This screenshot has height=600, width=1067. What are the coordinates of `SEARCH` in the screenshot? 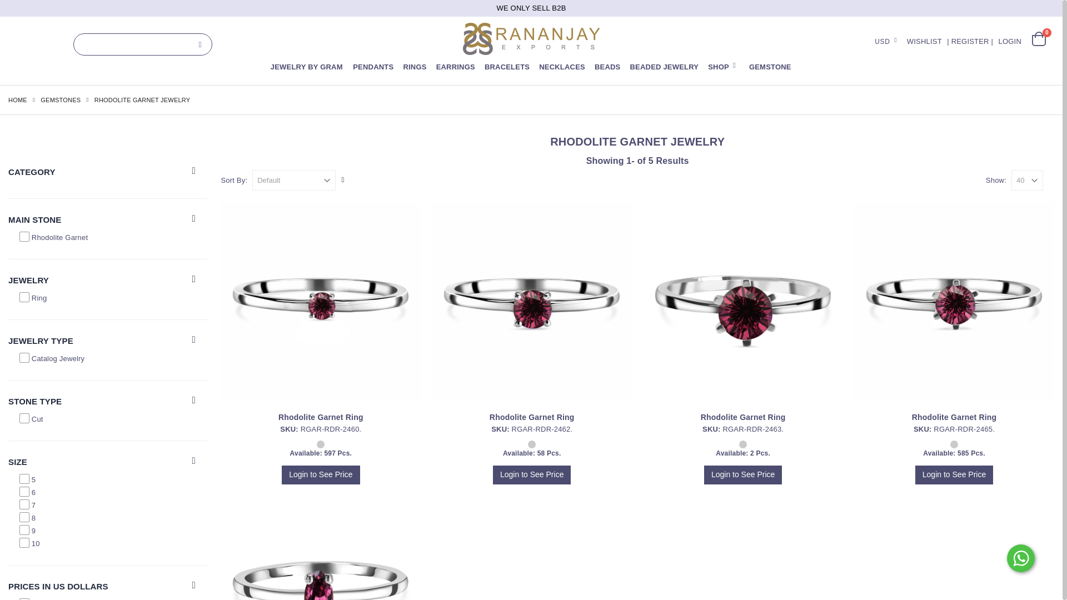 It's located at (190, 44).